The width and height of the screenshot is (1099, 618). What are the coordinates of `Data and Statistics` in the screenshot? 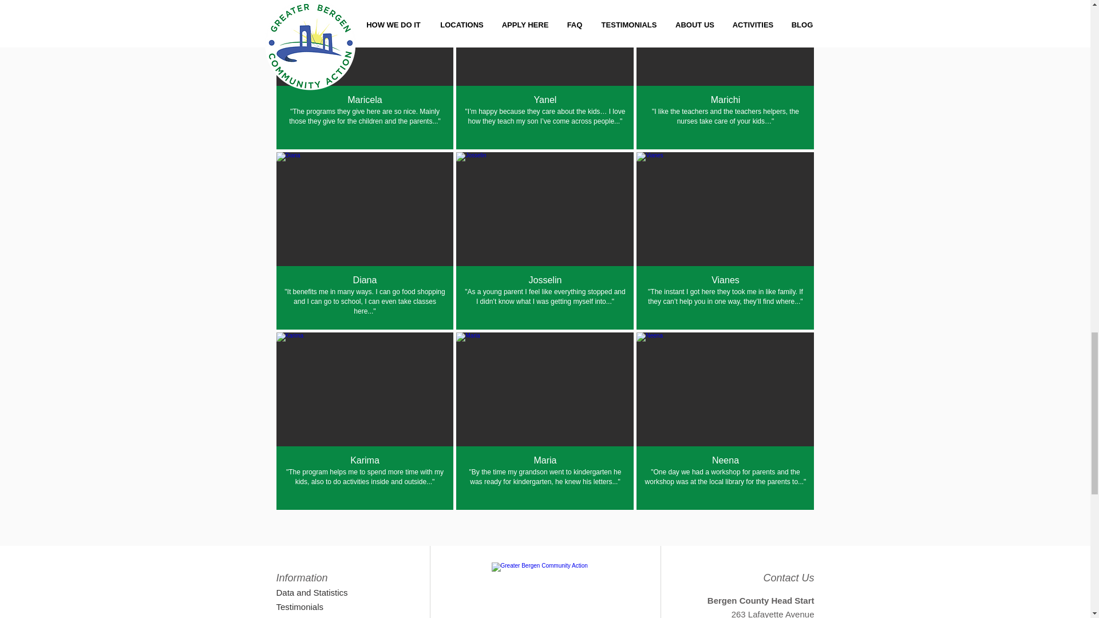 It's located at (316, 592).